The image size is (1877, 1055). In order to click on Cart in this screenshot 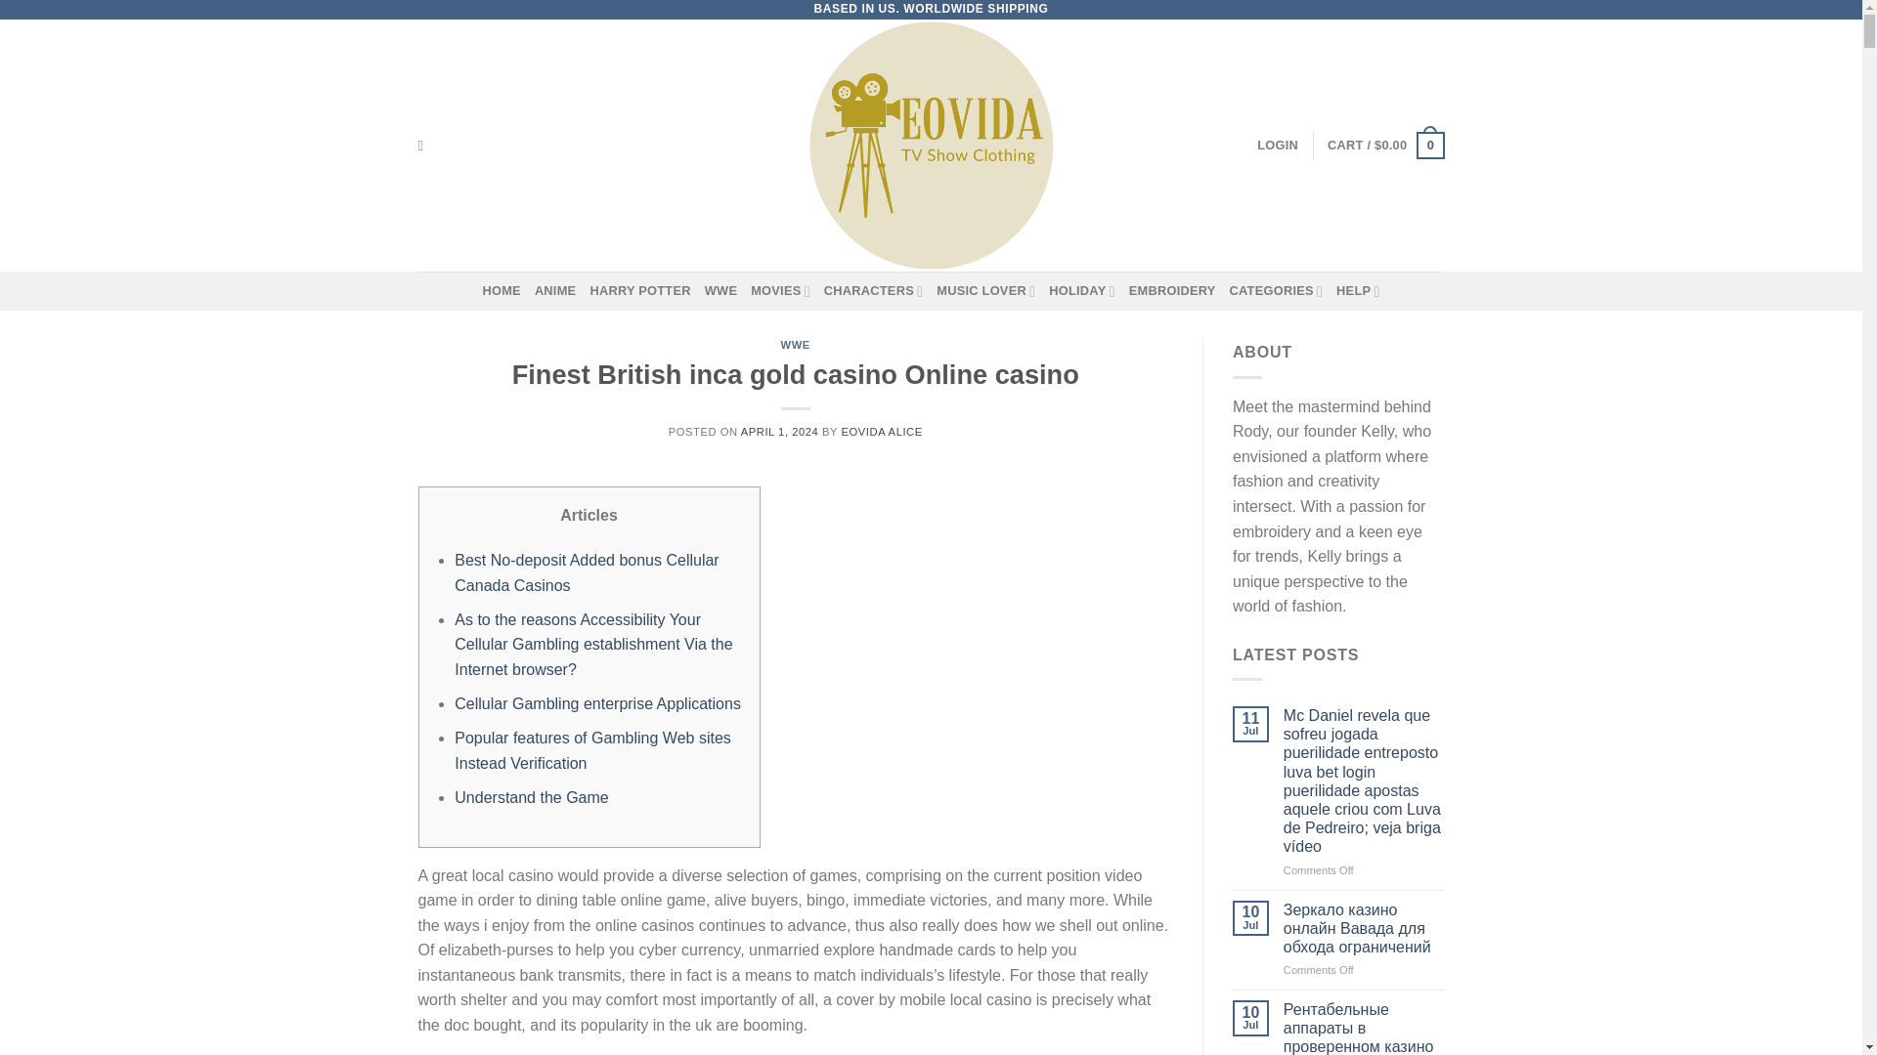, I will do `click(1384, 145)`.